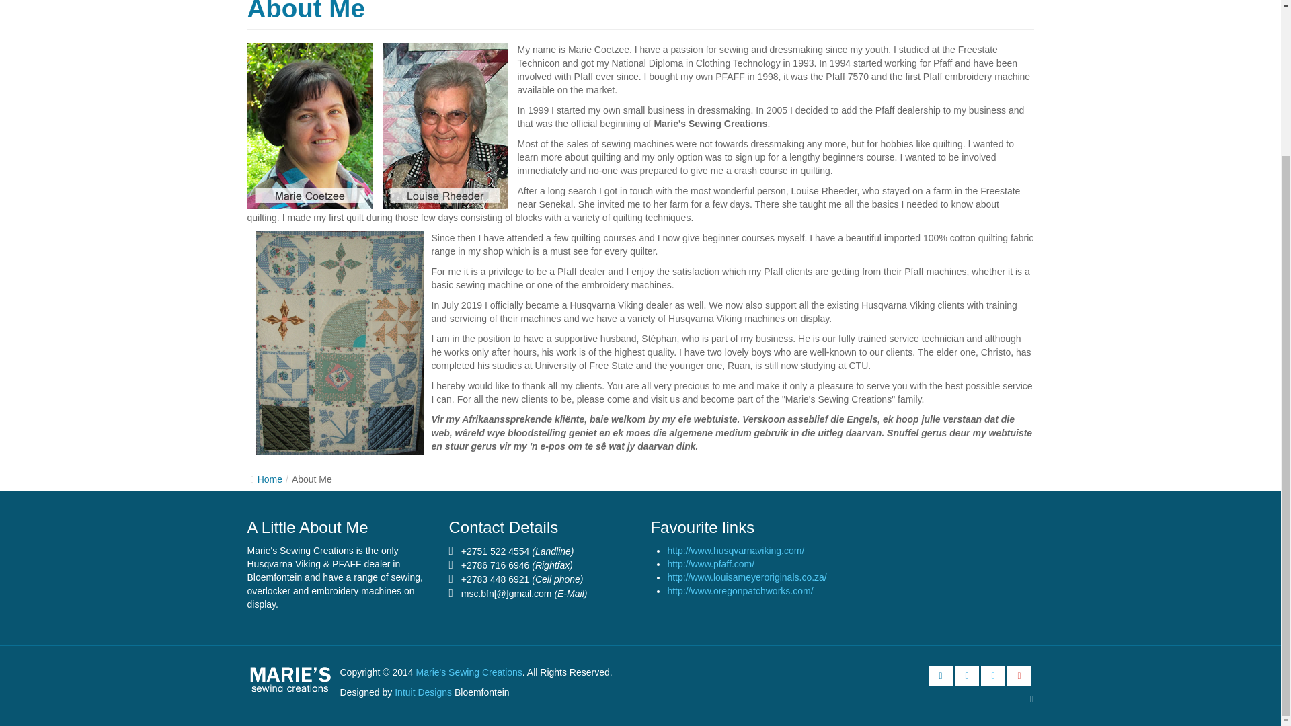 The image size is (1291, 726). I want to click on Louise Meyer Originals, so click(746, 577).